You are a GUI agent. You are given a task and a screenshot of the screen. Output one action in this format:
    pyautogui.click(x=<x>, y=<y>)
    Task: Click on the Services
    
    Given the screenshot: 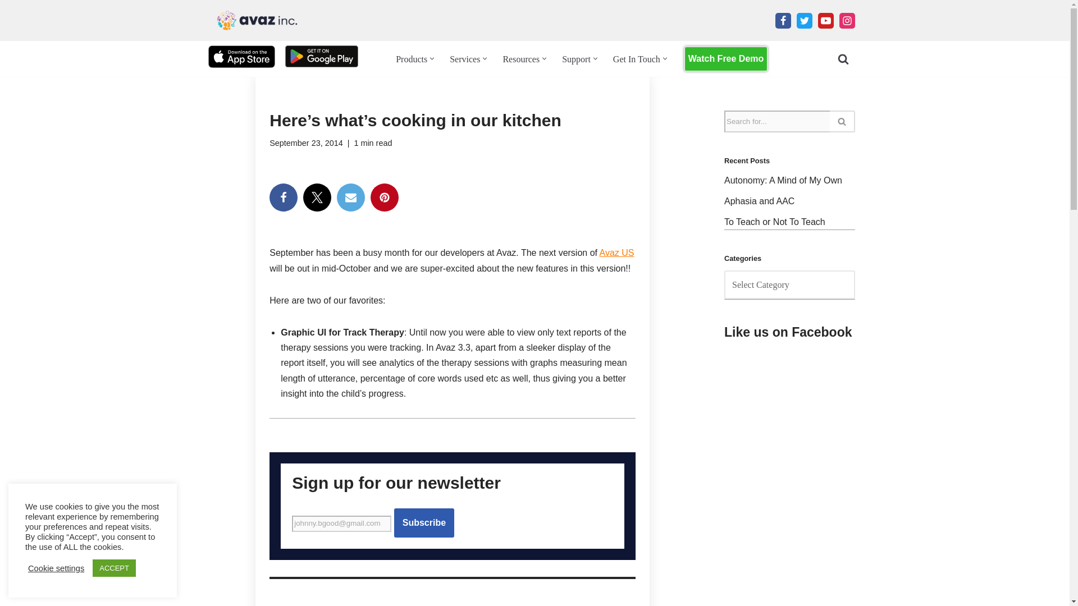 What is the action you would take?
    pyautogui.click(x=464, y=58)
    